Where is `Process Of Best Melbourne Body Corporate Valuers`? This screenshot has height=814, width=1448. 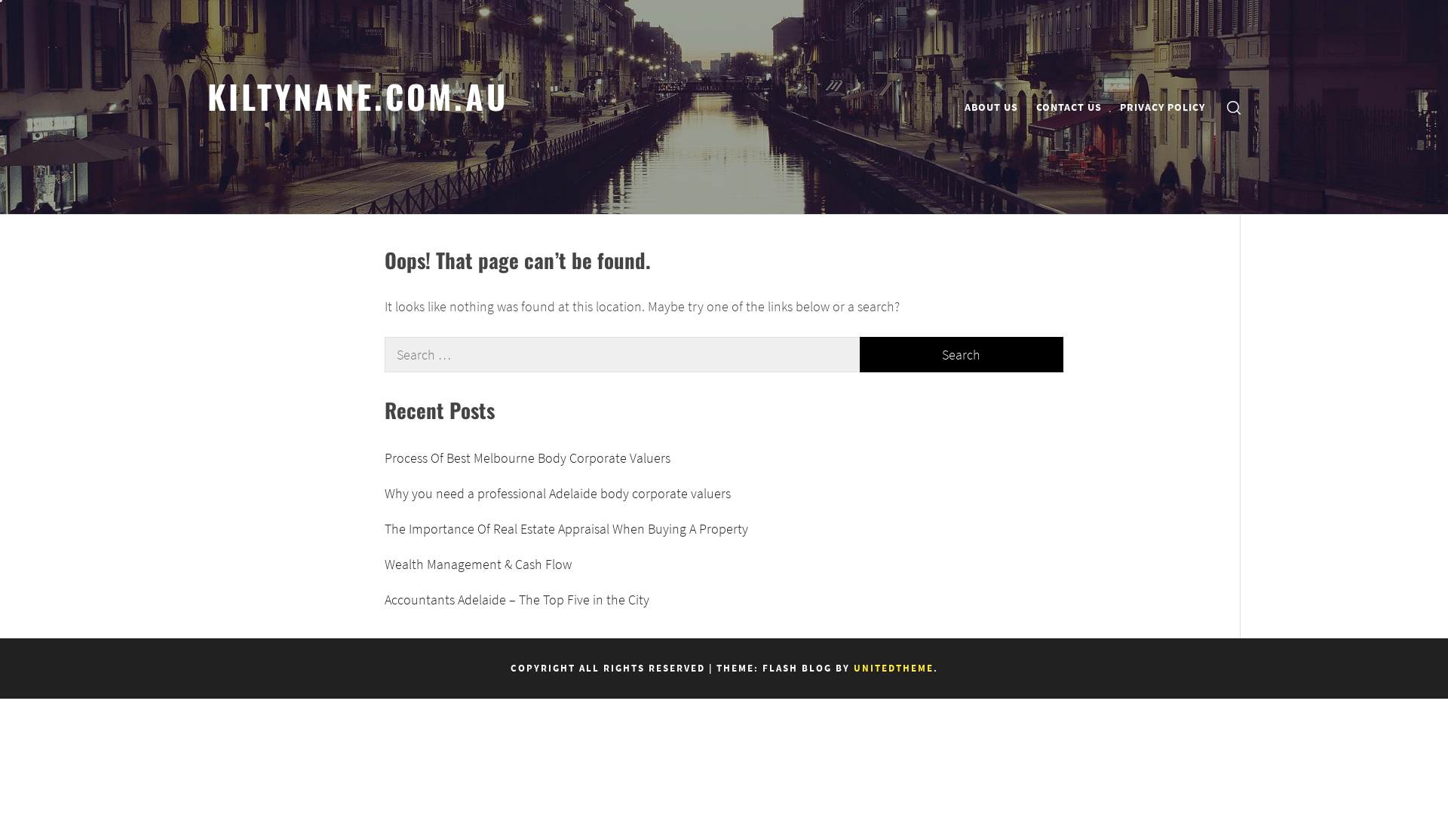 Process Of Best Melbourne Body Corporate Valuers is located at coordinates (724, 458).